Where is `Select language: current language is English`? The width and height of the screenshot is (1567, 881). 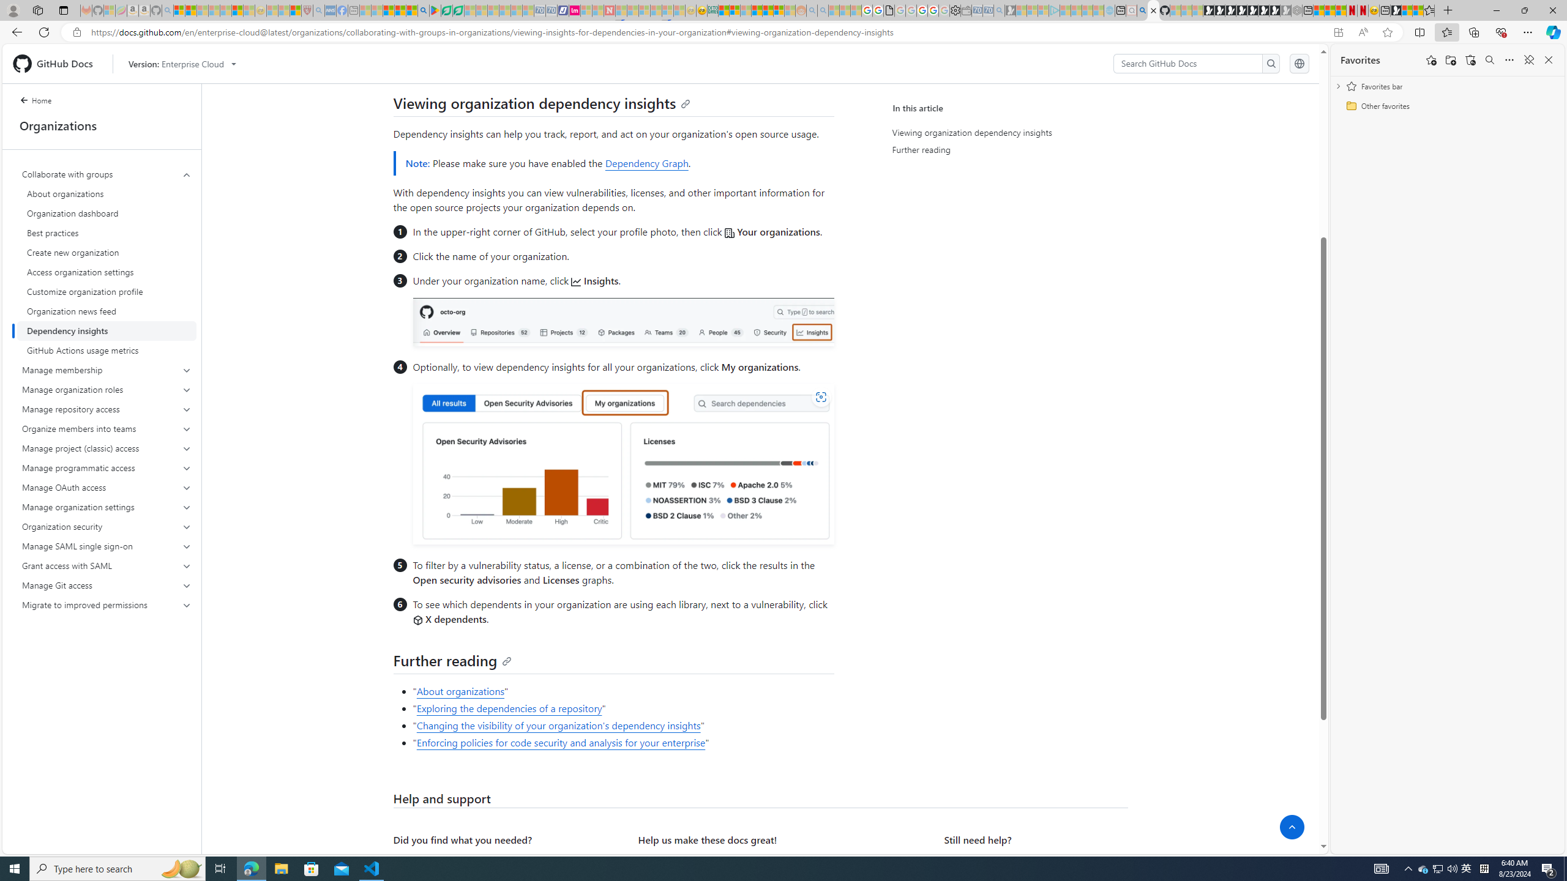 Select language: current language is English is located at coordinates (1300, 63).